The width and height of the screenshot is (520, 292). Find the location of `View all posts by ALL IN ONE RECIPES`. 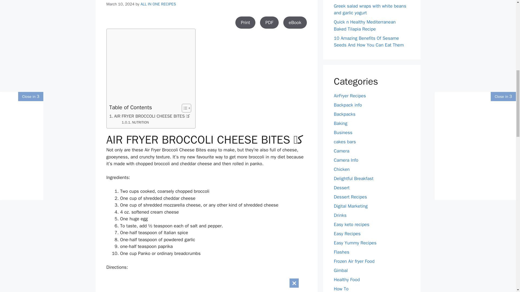

View all posts by ALL IN ONE RECIPES is located at coordinates (158, 4).